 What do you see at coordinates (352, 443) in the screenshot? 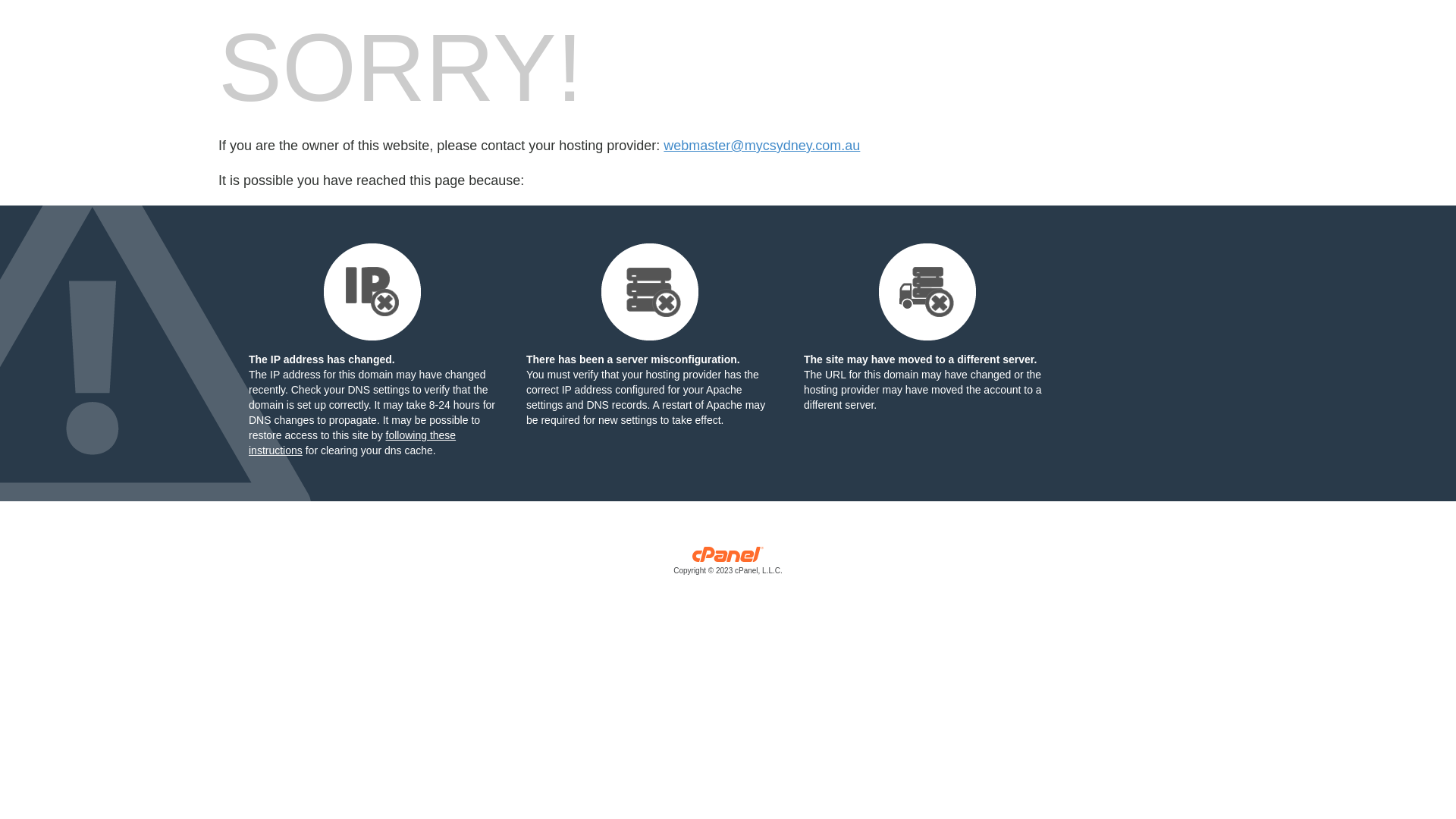
I see `following these instructions` at bounding box center [352, 443].